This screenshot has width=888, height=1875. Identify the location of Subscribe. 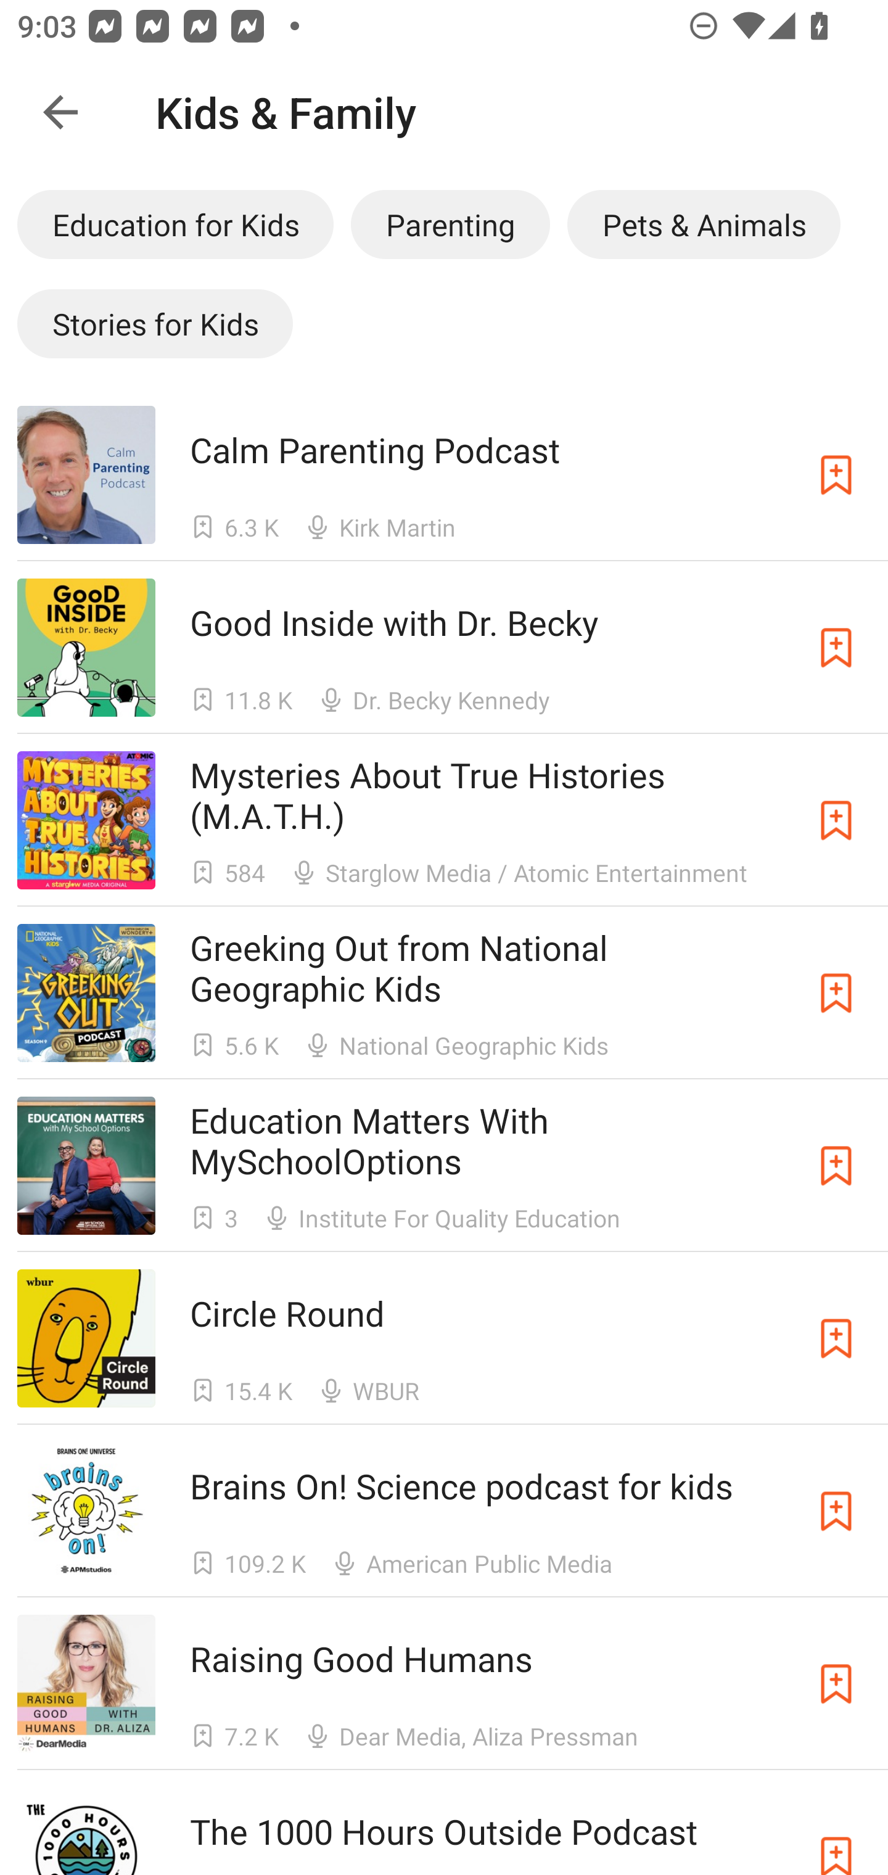
(836, 1831).